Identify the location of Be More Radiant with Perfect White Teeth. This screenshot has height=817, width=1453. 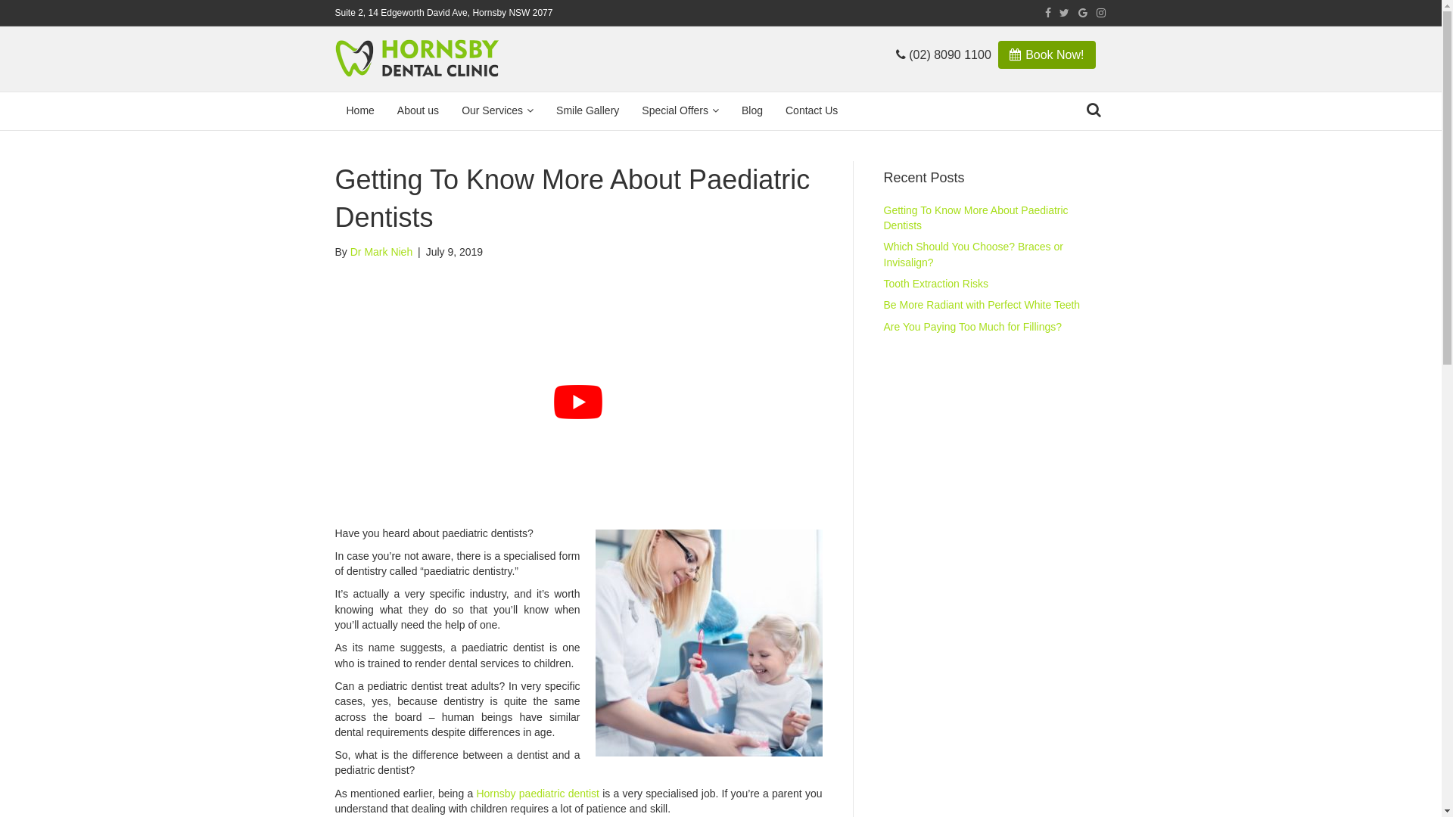
(982, 305).